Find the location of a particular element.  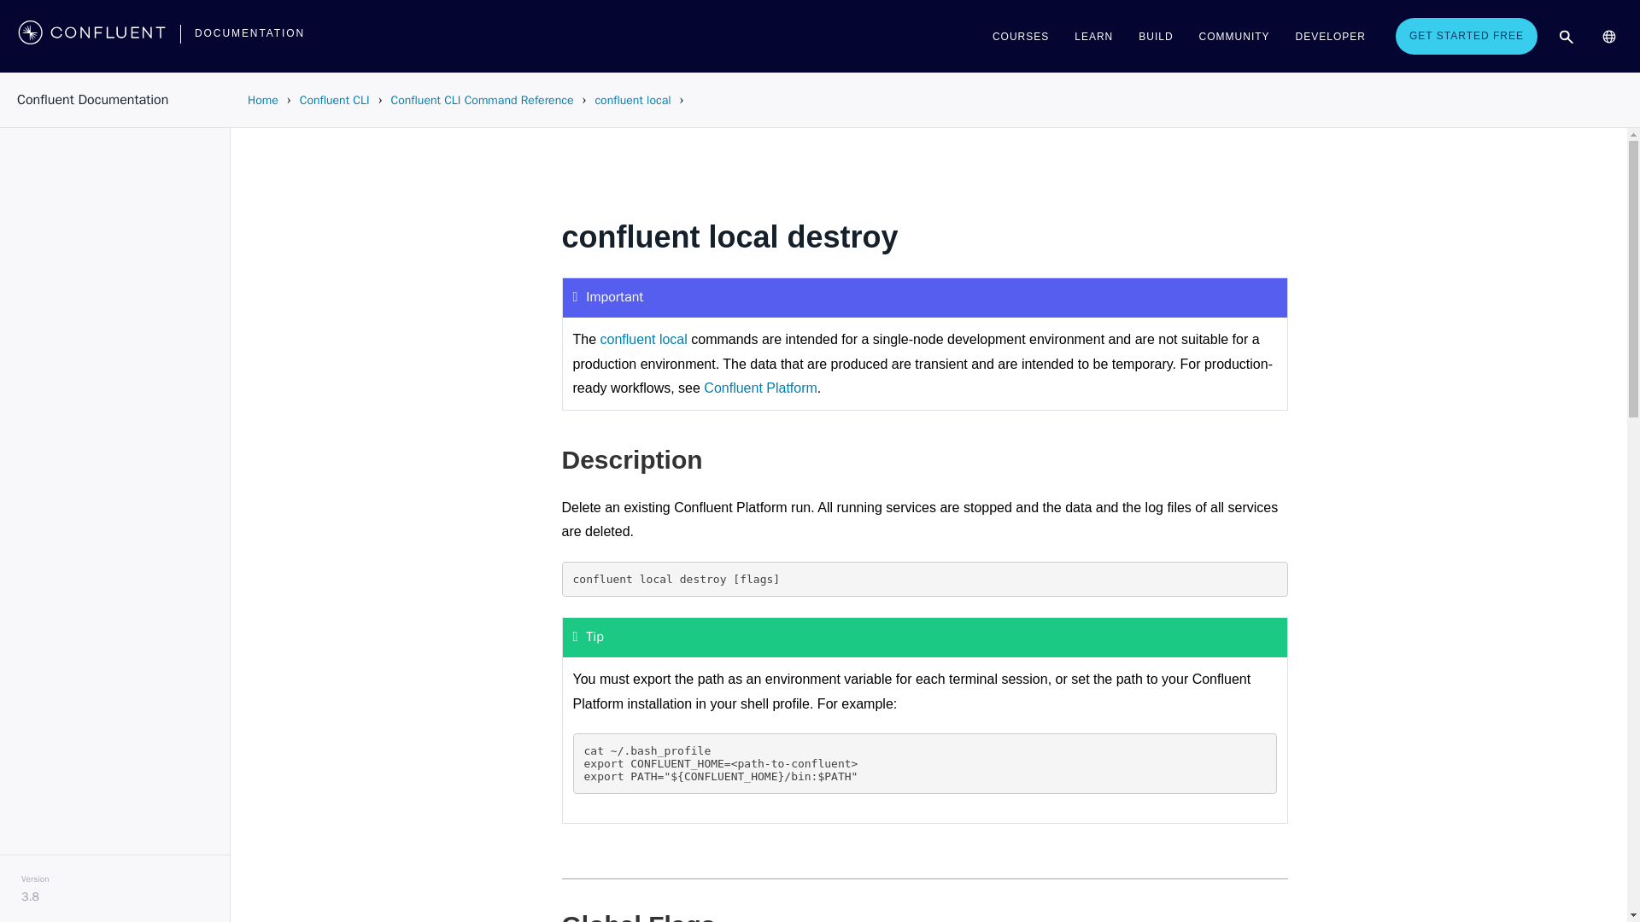

DOCUMENTATION is located at coordinates (249, 32).